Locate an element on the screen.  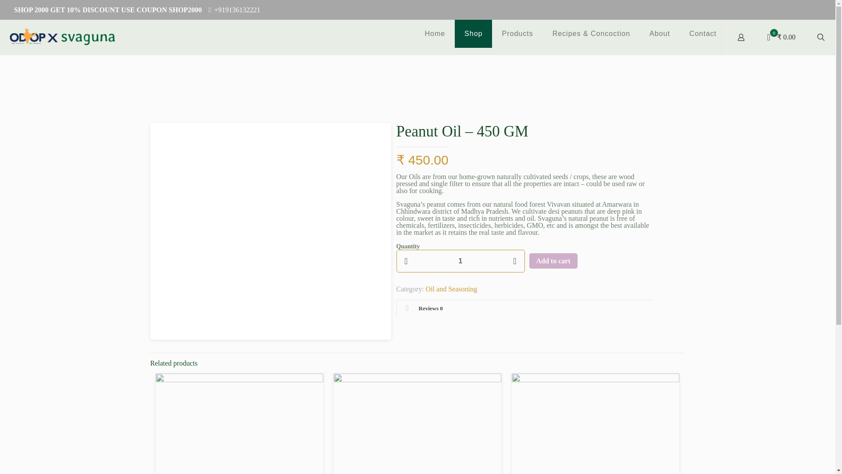
Svaguna is located at coordinates (61, 37).